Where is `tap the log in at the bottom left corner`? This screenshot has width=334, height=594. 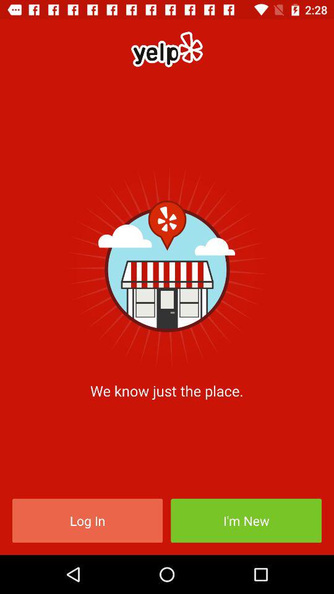
tap the log in at the bottom left corner is located at coordinates (87, 521).